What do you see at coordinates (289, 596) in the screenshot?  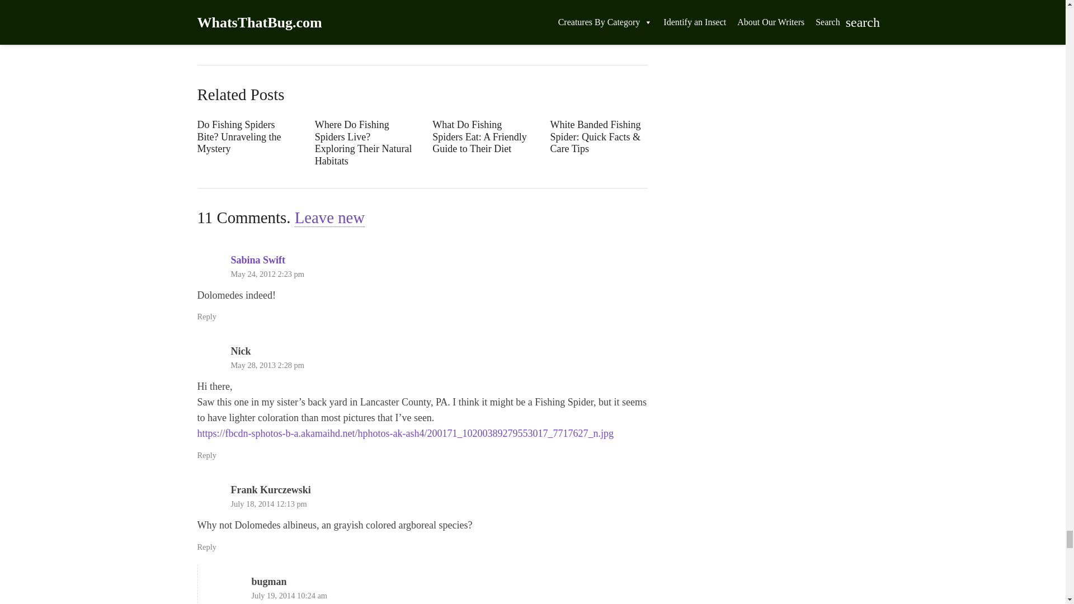 I see `July 19, 2014 10:24 am` at bounding box center [289, 596].